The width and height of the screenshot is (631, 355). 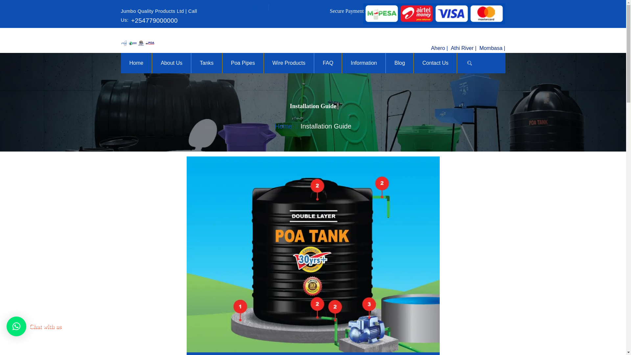 What do you see at coordinates (243, 62) in the screenshot?
I see `Poa Pipes` at bounding box center [243, 62].